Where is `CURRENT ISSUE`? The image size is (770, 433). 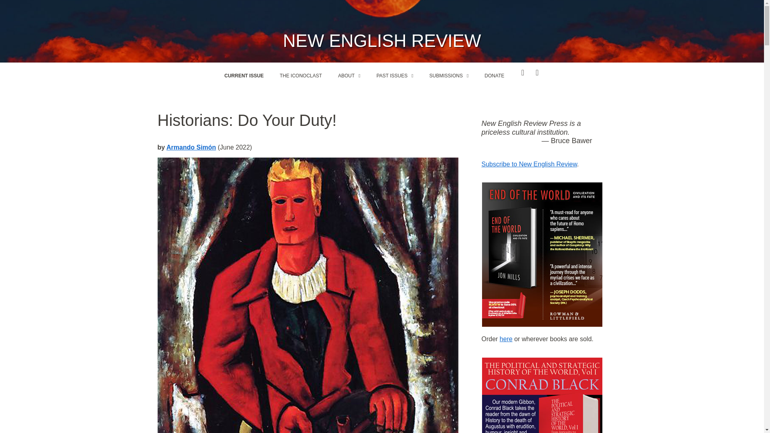 CURRENT ISSUE is located at coordinates (244, 75).